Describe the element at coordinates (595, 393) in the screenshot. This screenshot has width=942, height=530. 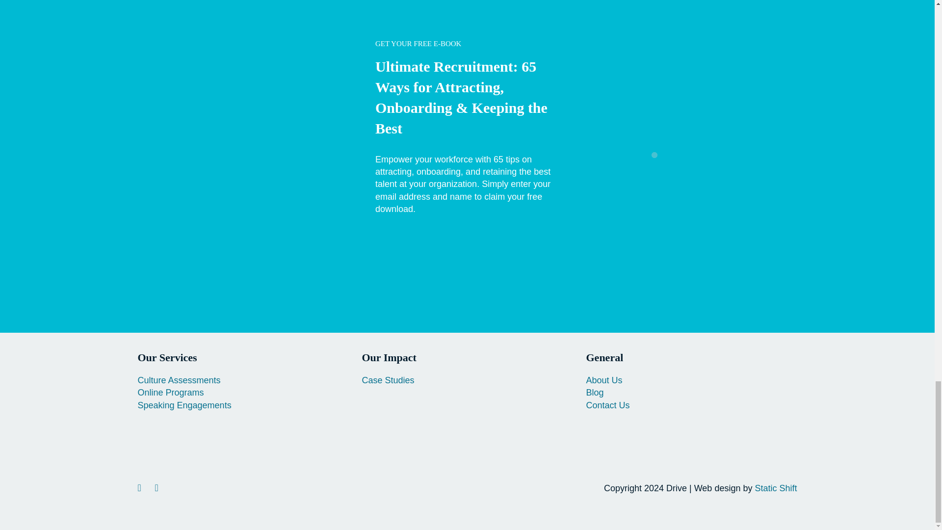
I see `Blog` at that location.